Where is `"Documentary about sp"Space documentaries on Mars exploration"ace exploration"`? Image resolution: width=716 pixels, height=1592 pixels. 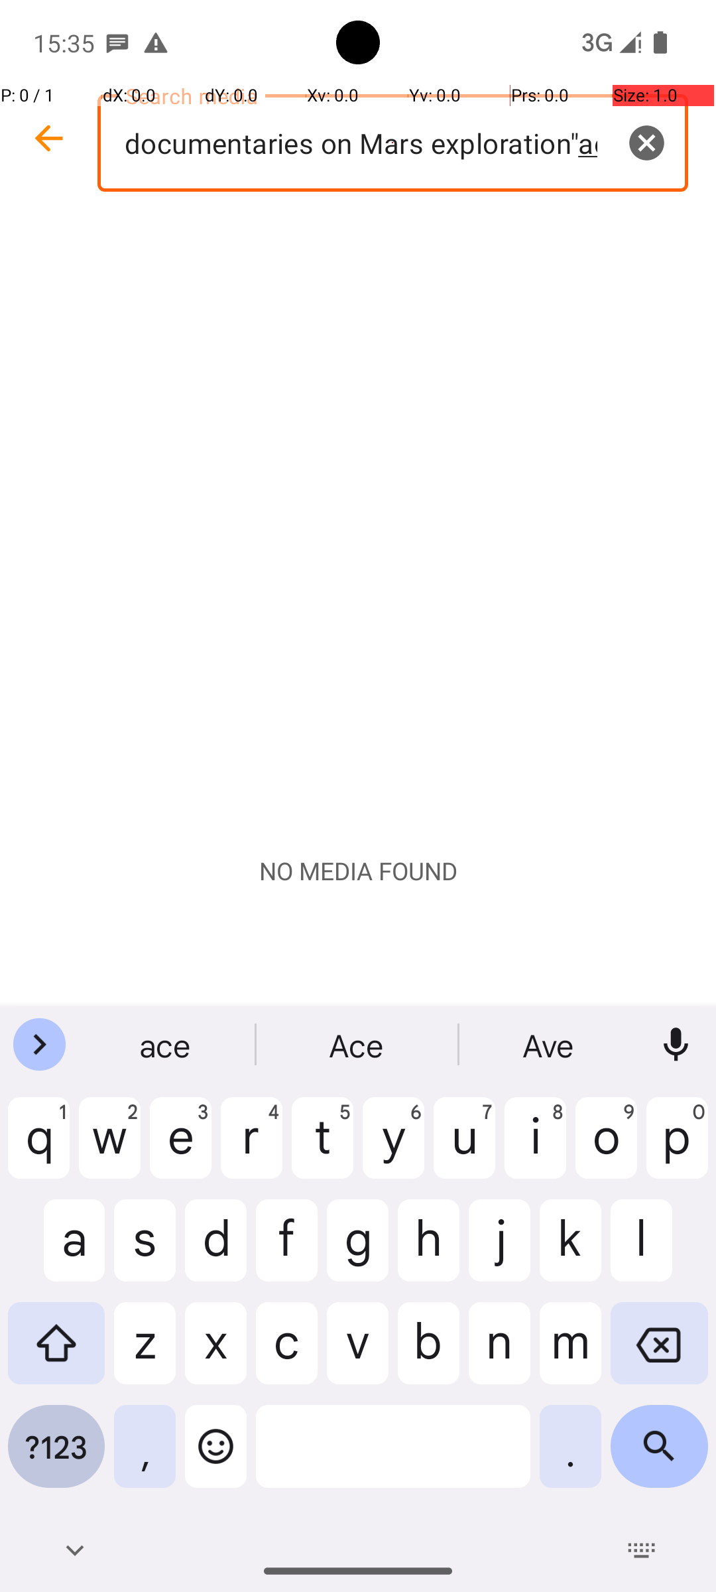 "Documentary about sp"Space documentaries on Mars exploration"ace exploration" is located at coordinates (392, 143).